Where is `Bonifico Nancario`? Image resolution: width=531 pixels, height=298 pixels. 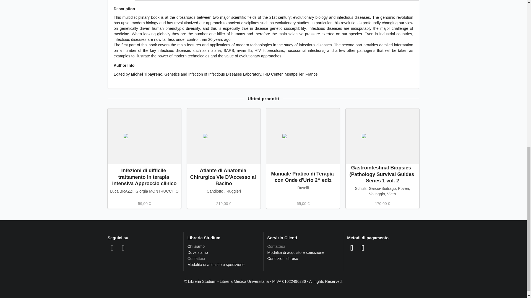
Bonifico Nancario is located at coordinates (363, 248).